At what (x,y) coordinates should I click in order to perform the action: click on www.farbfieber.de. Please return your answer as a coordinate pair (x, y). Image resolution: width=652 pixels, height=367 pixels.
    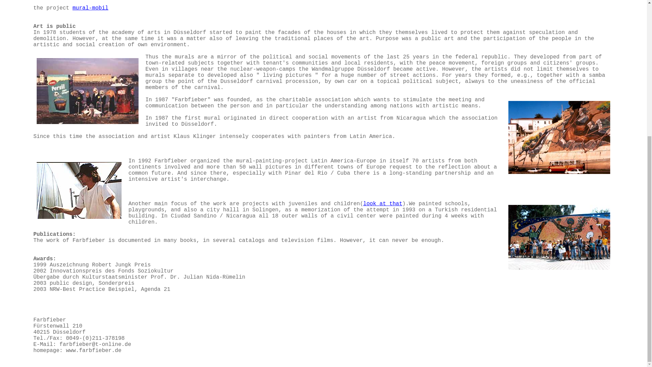
    Looking at the image, I should click on (93, 351).